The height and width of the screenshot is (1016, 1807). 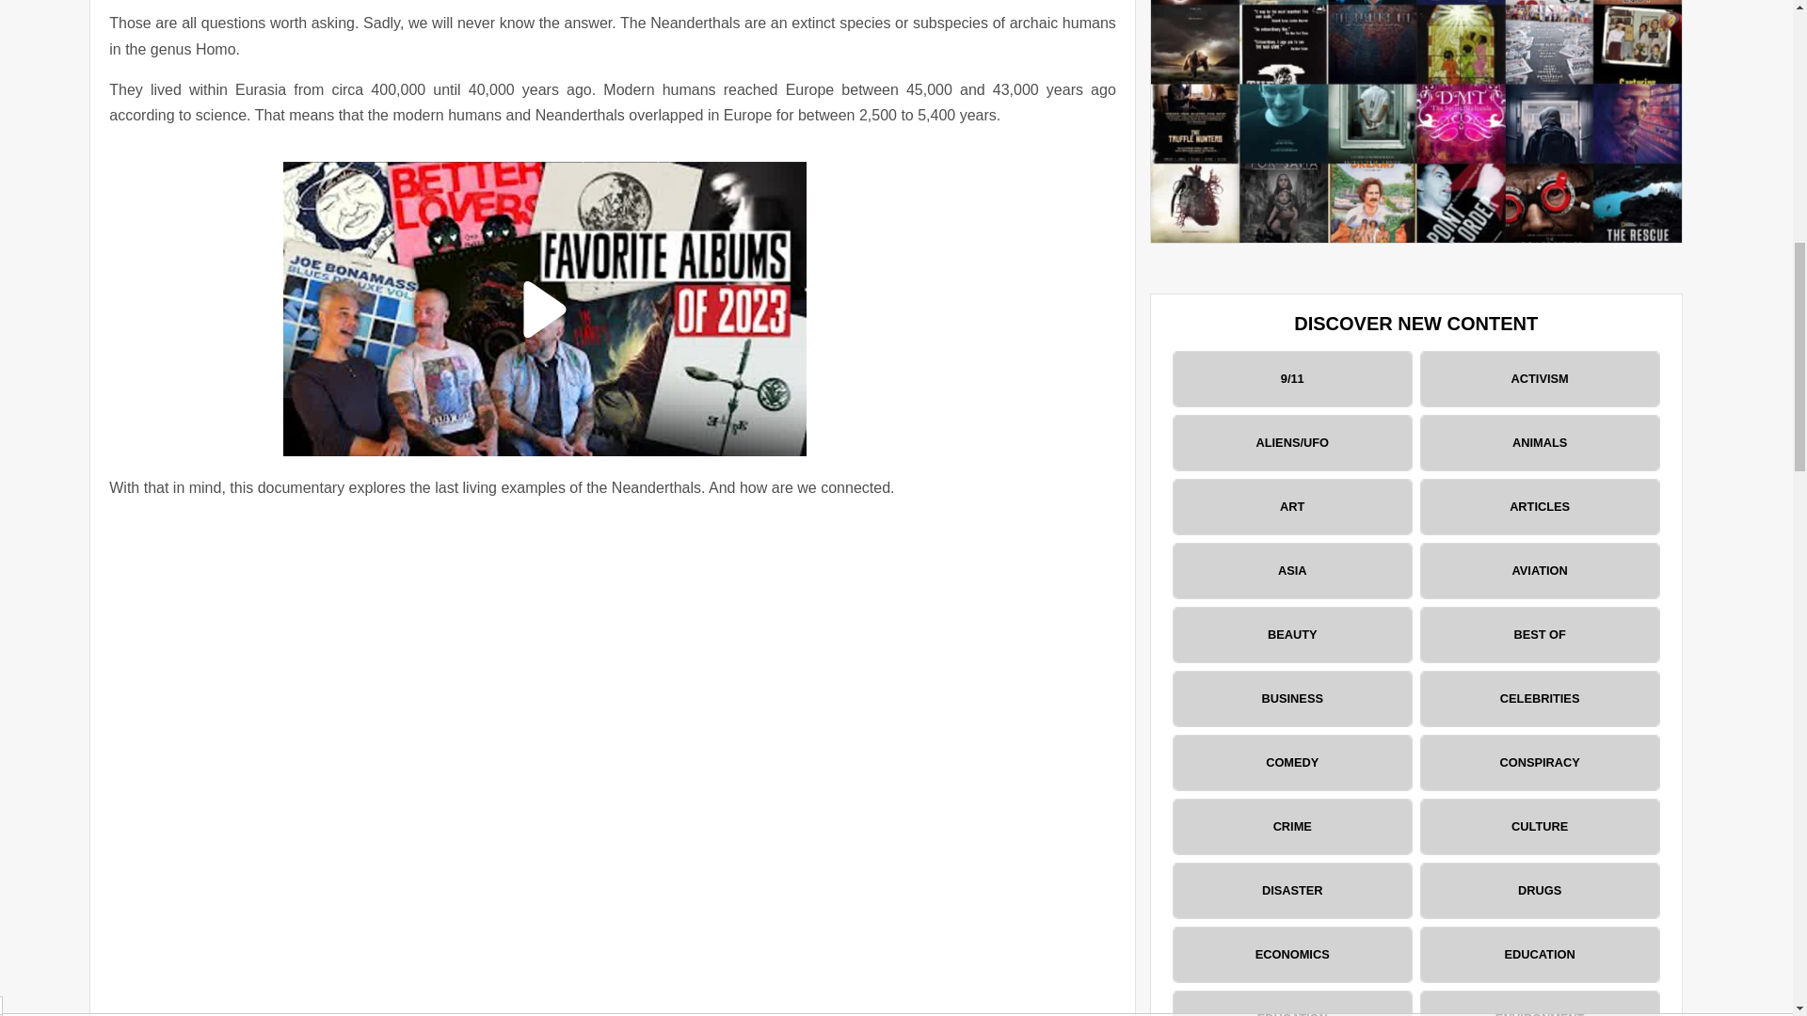 What do you see at coordinates (1540, 506) in the screenshot?
I see `ARTICLES` at bounding box center [1540, 506].